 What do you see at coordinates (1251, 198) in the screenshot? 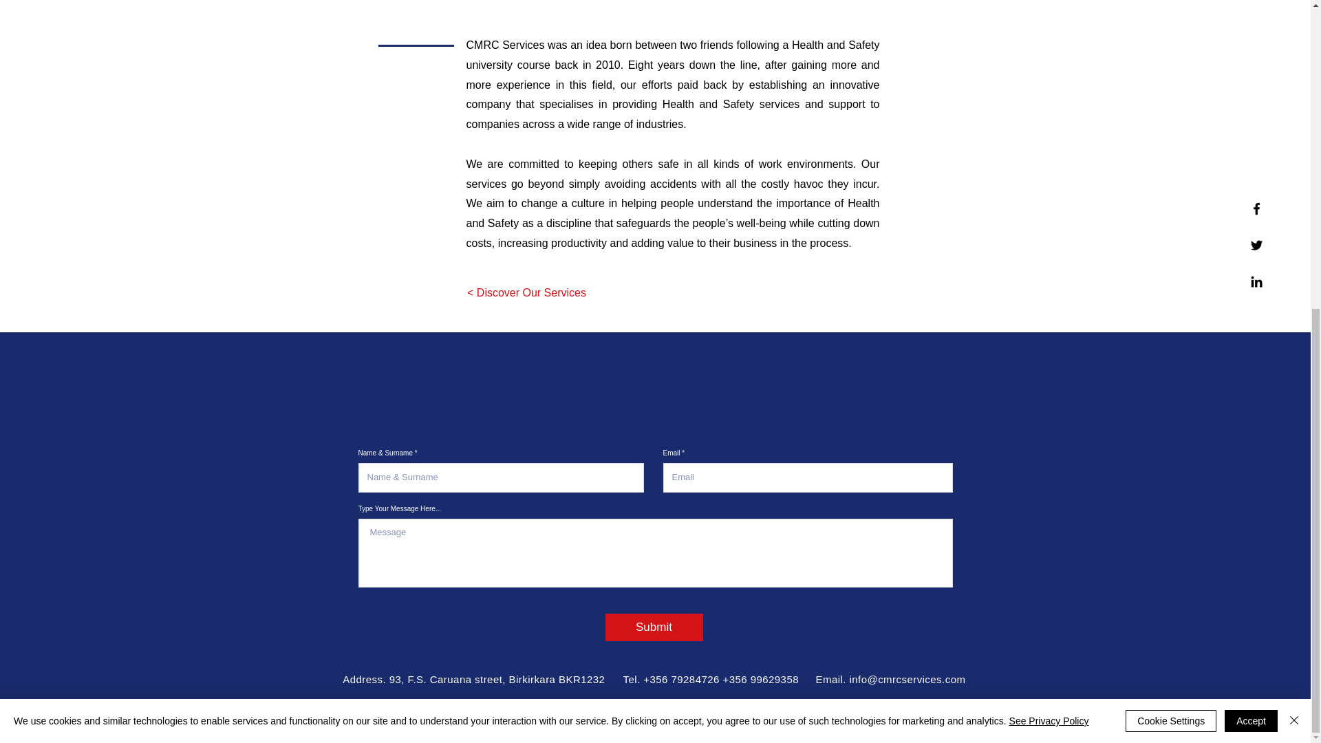
I see `Accept` at bounding box center [1251, 198].